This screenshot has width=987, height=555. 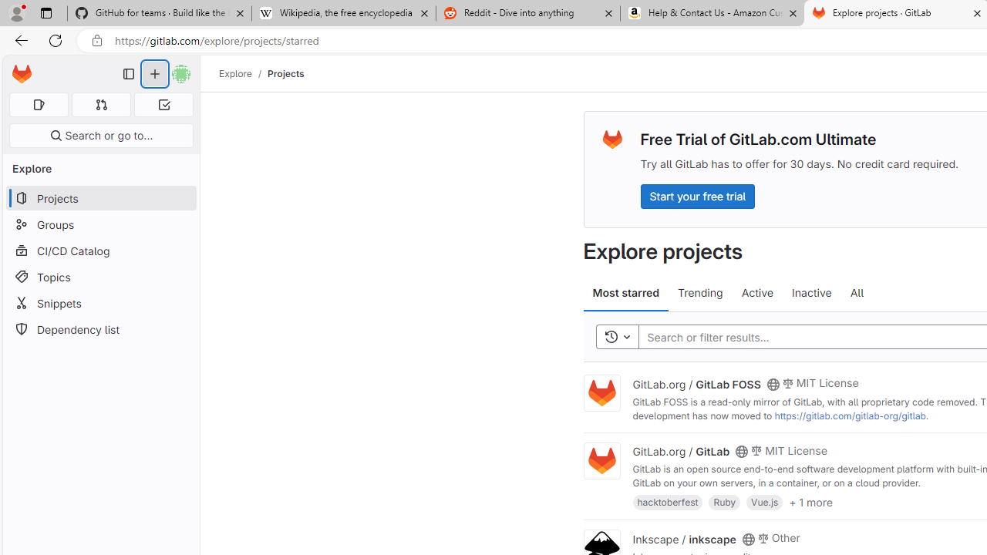 I want to click on Primary navigation sidebar, so click(x=129, y=74).